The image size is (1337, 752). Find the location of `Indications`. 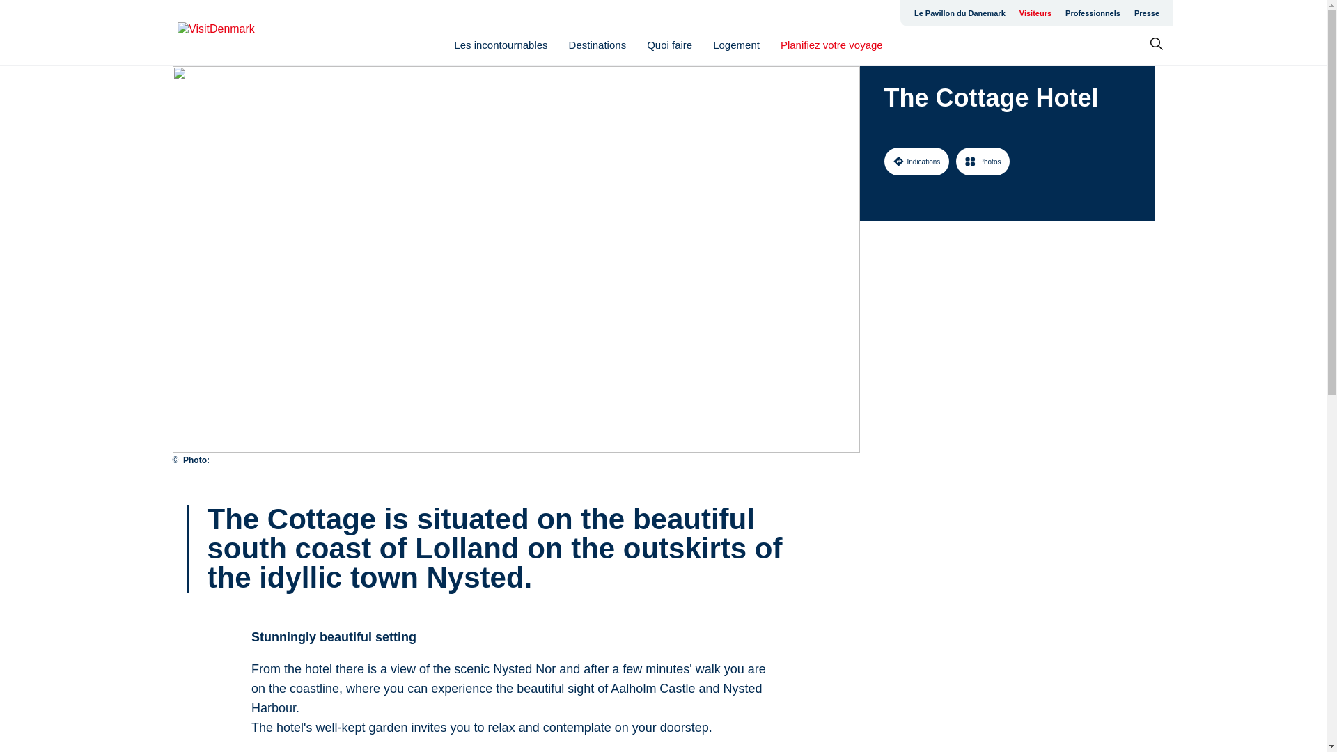

Indications is located at coordinates (916, 161).